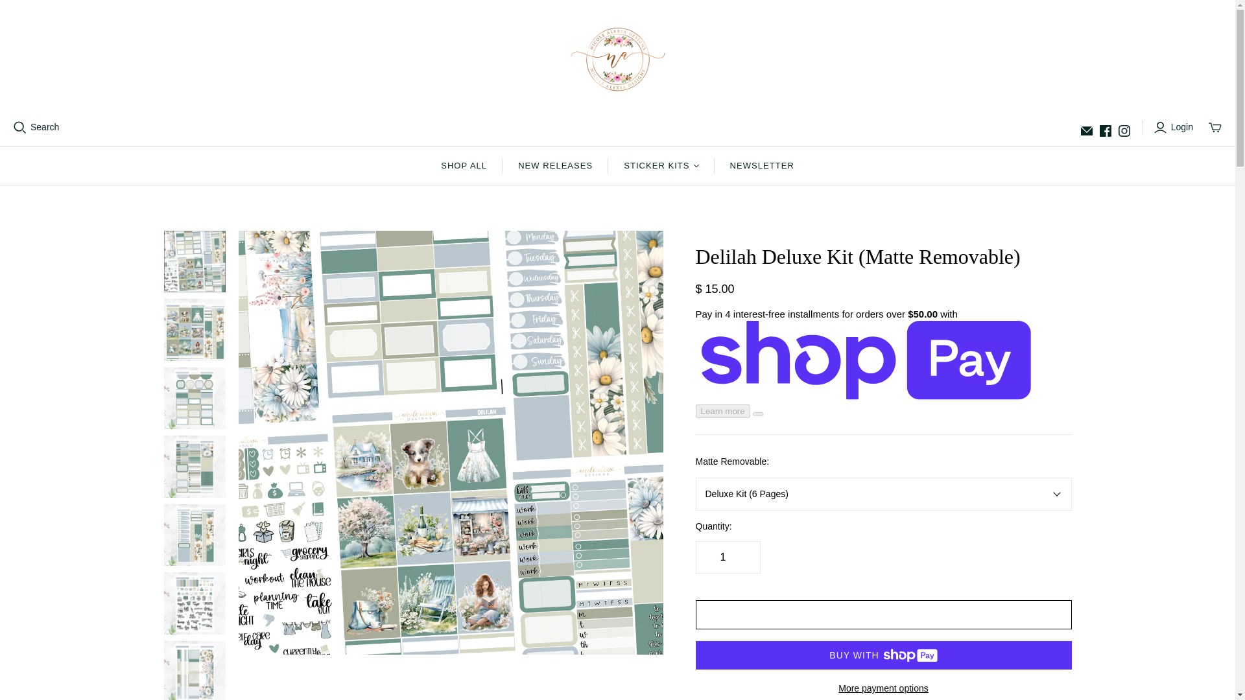 This screenshot has width=1245, height=700. What do you see at coordinates (727, 557) in the screenshot?
I see `1` at bounding box center [727, 557].